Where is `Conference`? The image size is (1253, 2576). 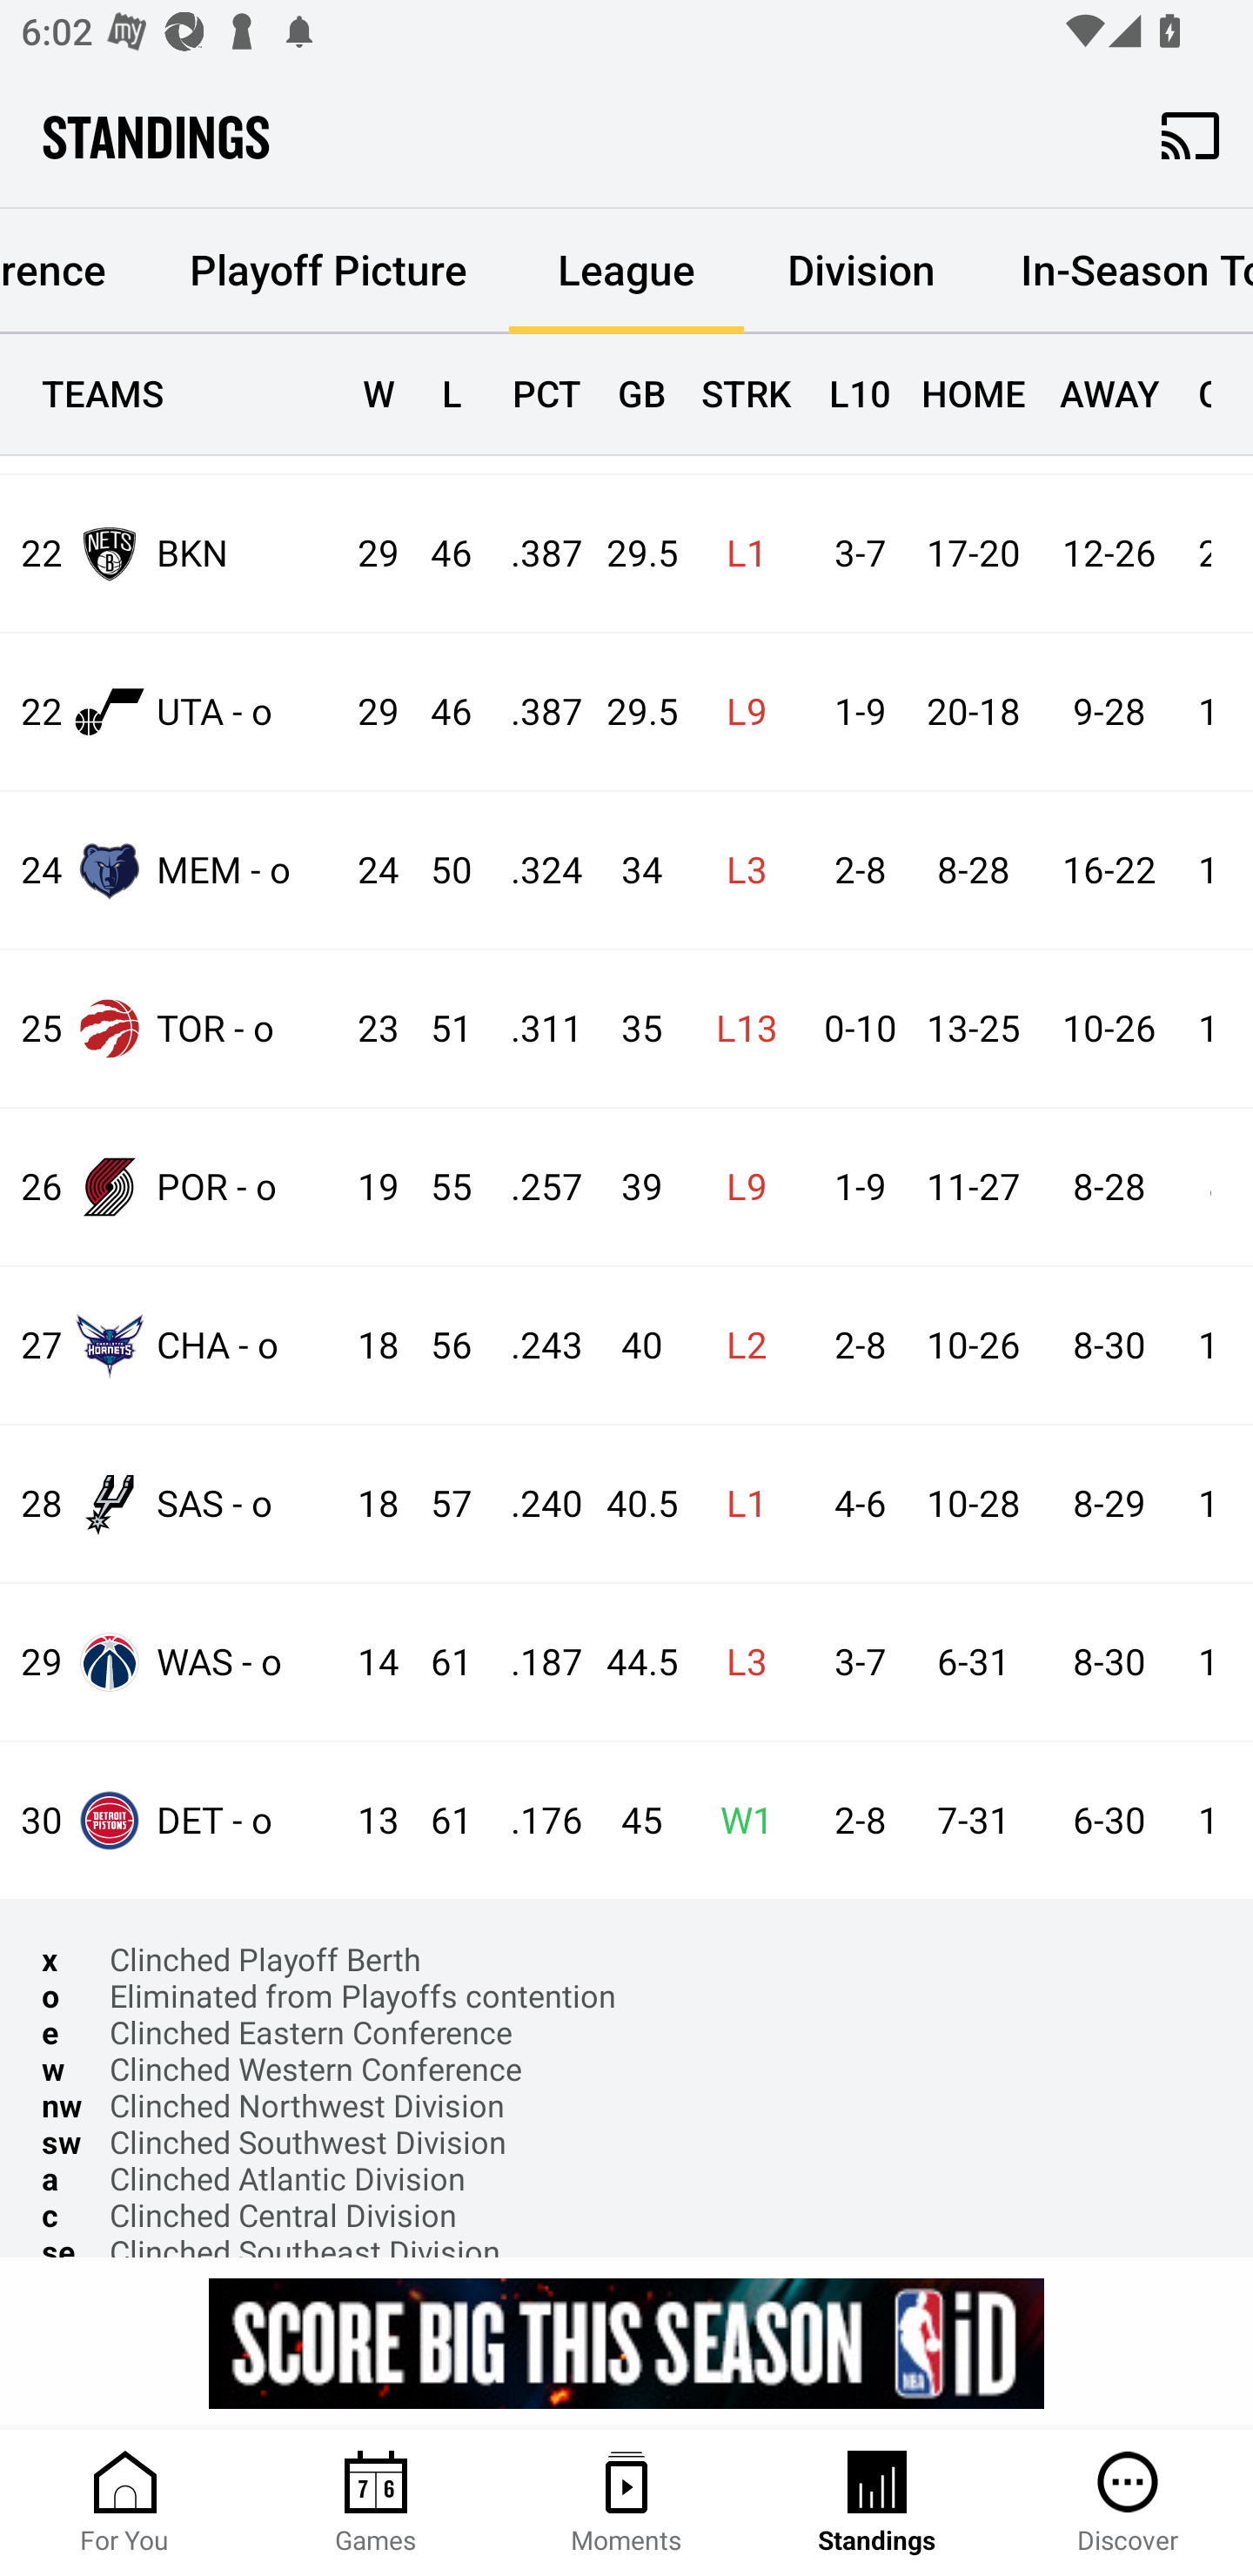
Conference is located at coordinates (73, 263).